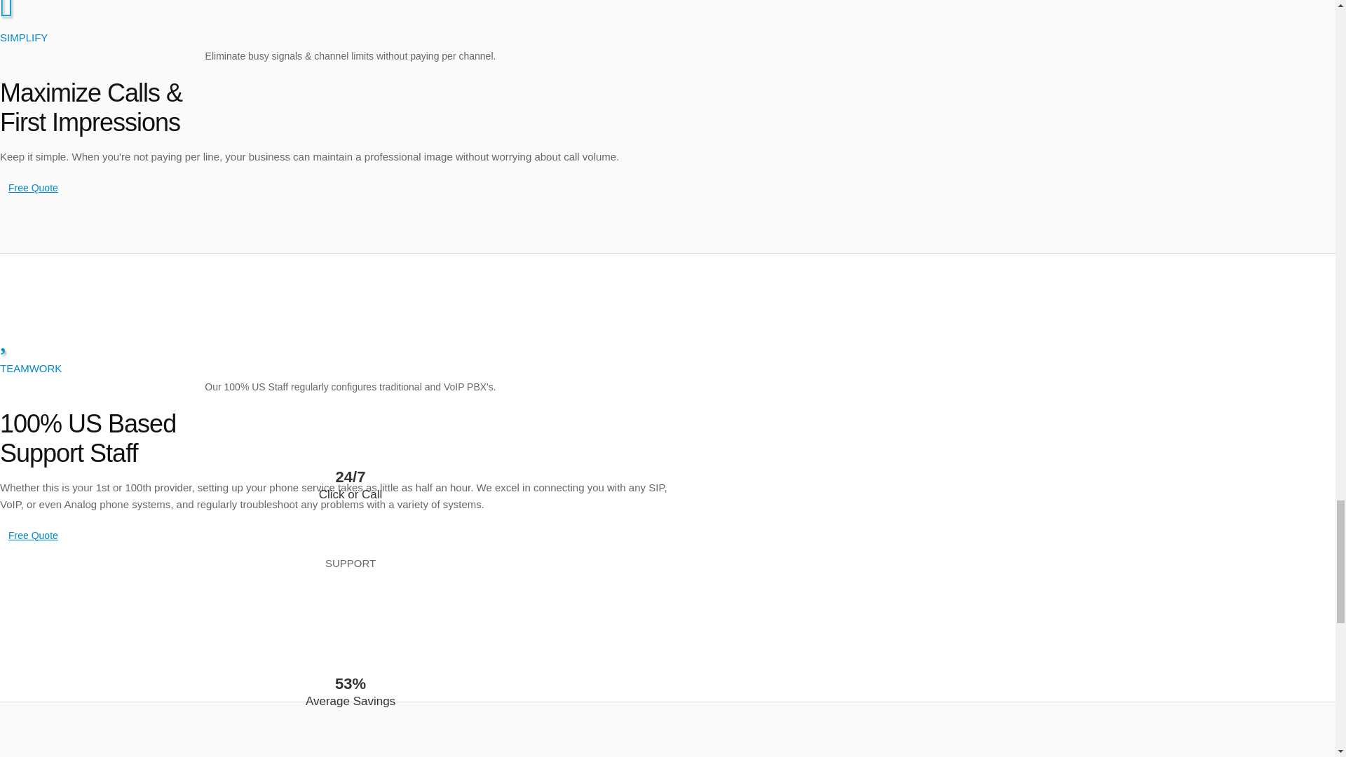 The width and height of the screenshot is (1346, 757). Describe the element at coordinates (33, 536) in the screenshot. I see `Free Quote` at that location.